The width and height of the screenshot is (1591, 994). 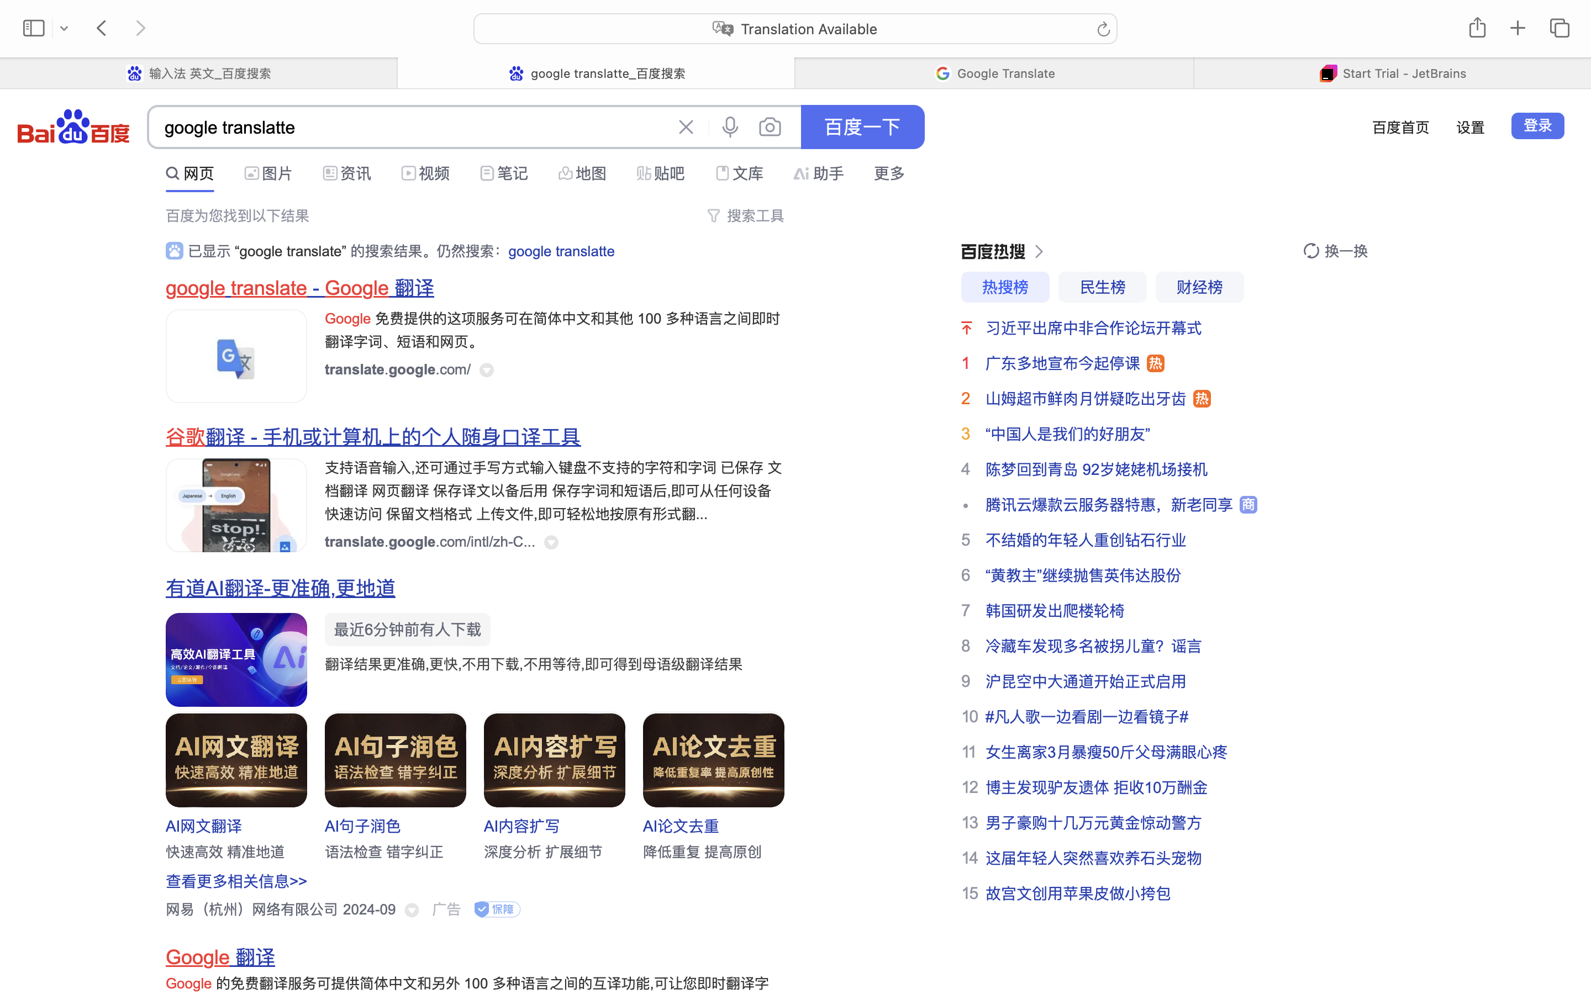 I want to click on 所有网页和文件, so click(x=322, y=171).